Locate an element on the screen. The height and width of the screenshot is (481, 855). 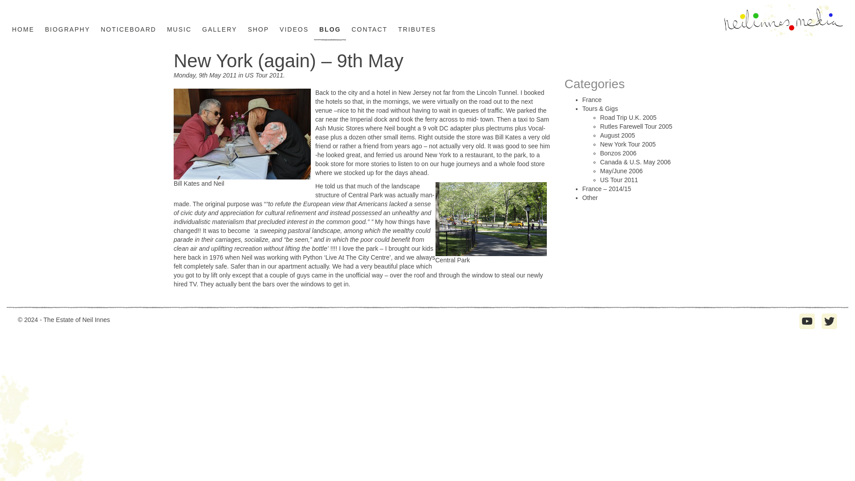
BLOG is located at coordinates (330, 29).